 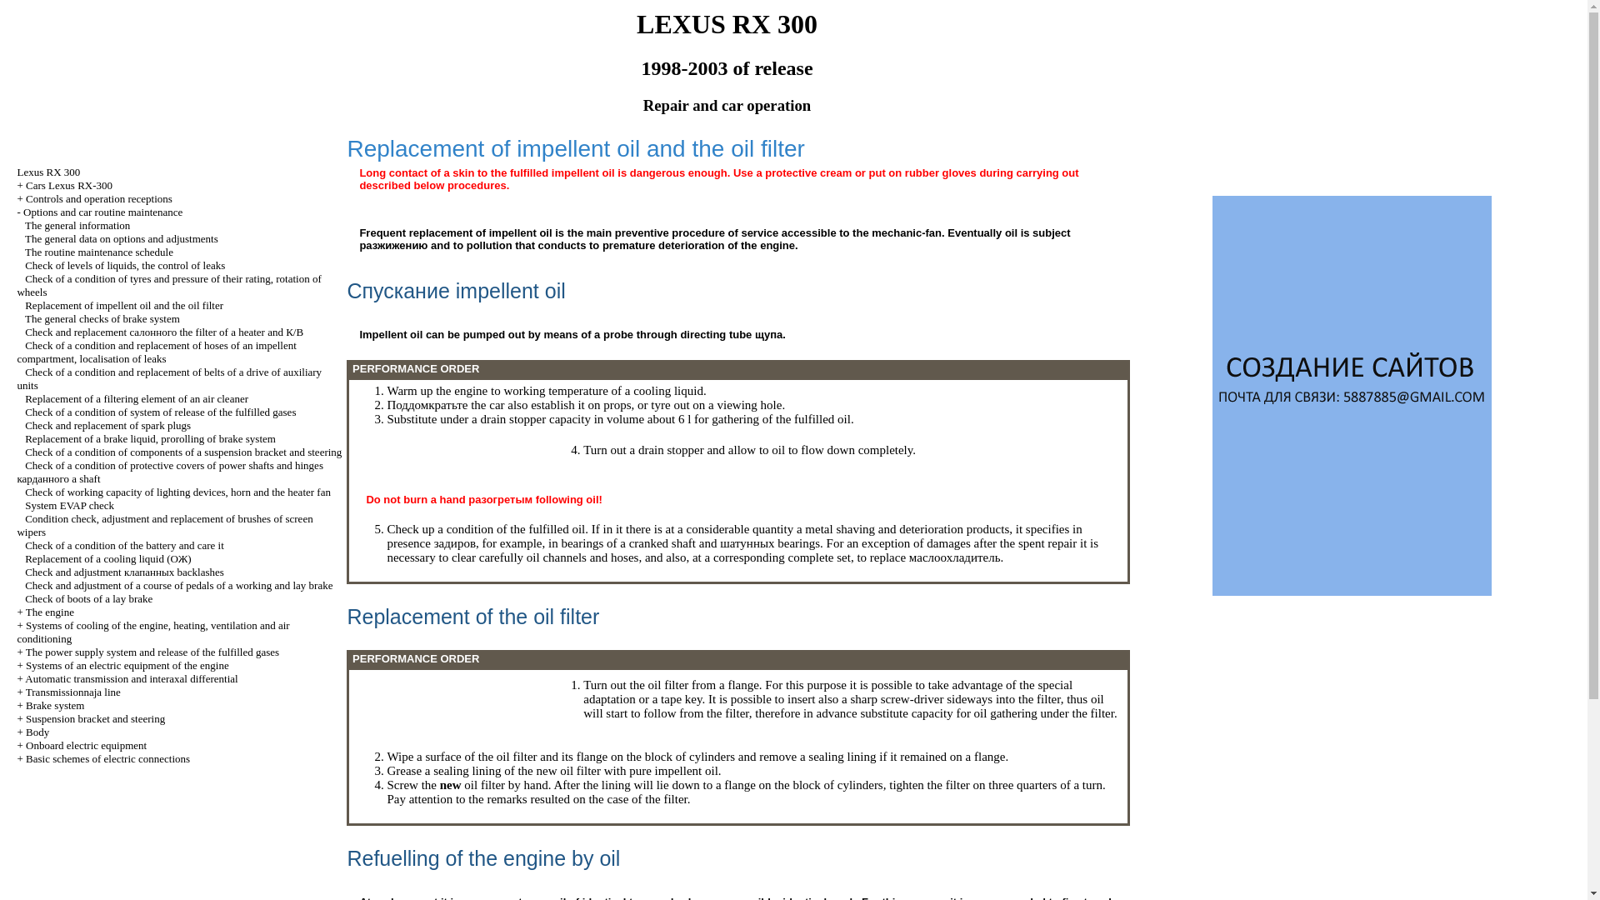 What do you see at coordinates (86, 745) in the screenshot?
I see `Onboard electric equipment` at bounding box center [86, 745].